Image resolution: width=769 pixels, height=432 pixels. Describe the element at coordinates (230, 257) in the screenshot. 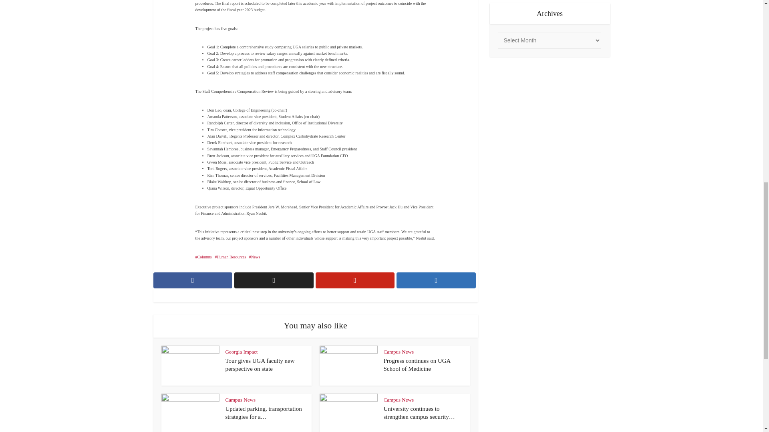

I see `Human Resources` at that location.